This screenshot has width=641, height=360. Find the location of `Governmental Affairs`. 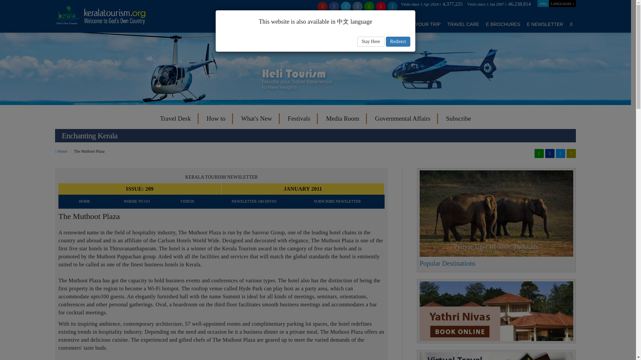

Governmental Affairs is located at coordinates (403, 119).